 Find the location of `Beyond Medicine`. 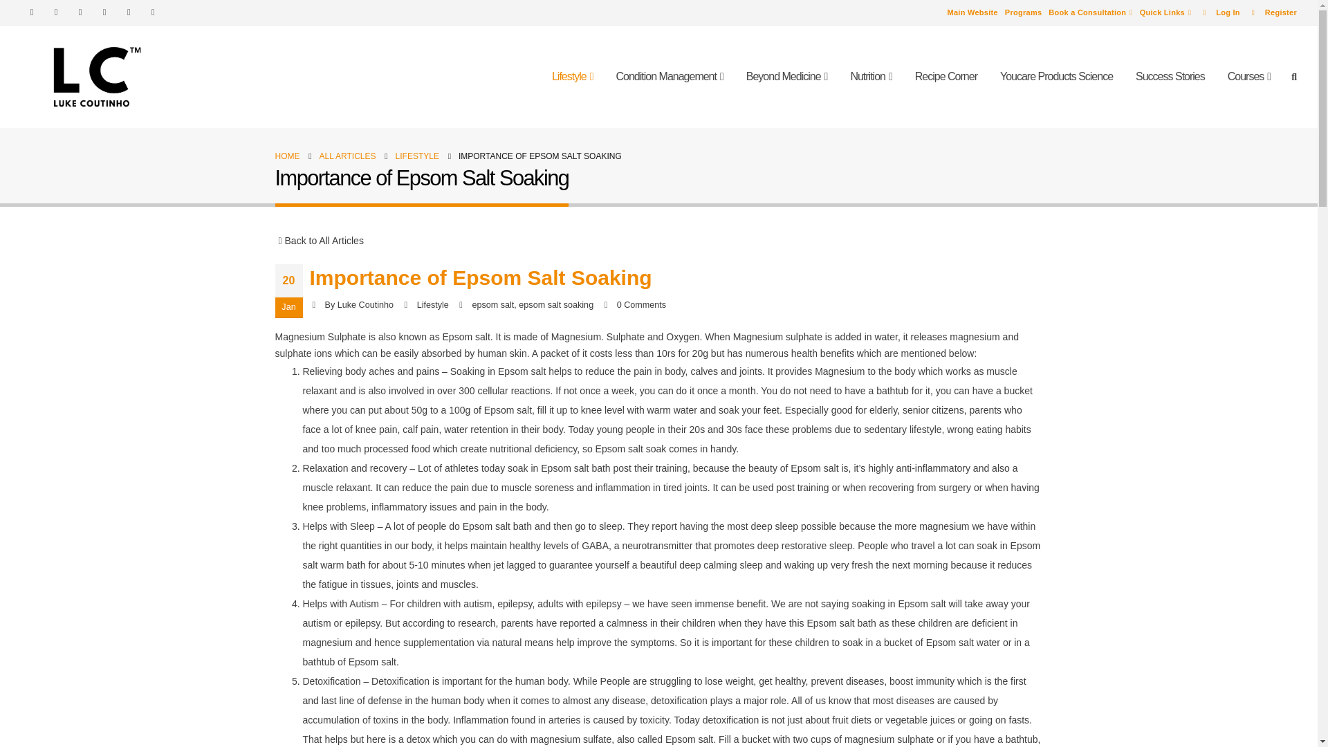

Beyond Medicine is located at coordinates (787, 77).